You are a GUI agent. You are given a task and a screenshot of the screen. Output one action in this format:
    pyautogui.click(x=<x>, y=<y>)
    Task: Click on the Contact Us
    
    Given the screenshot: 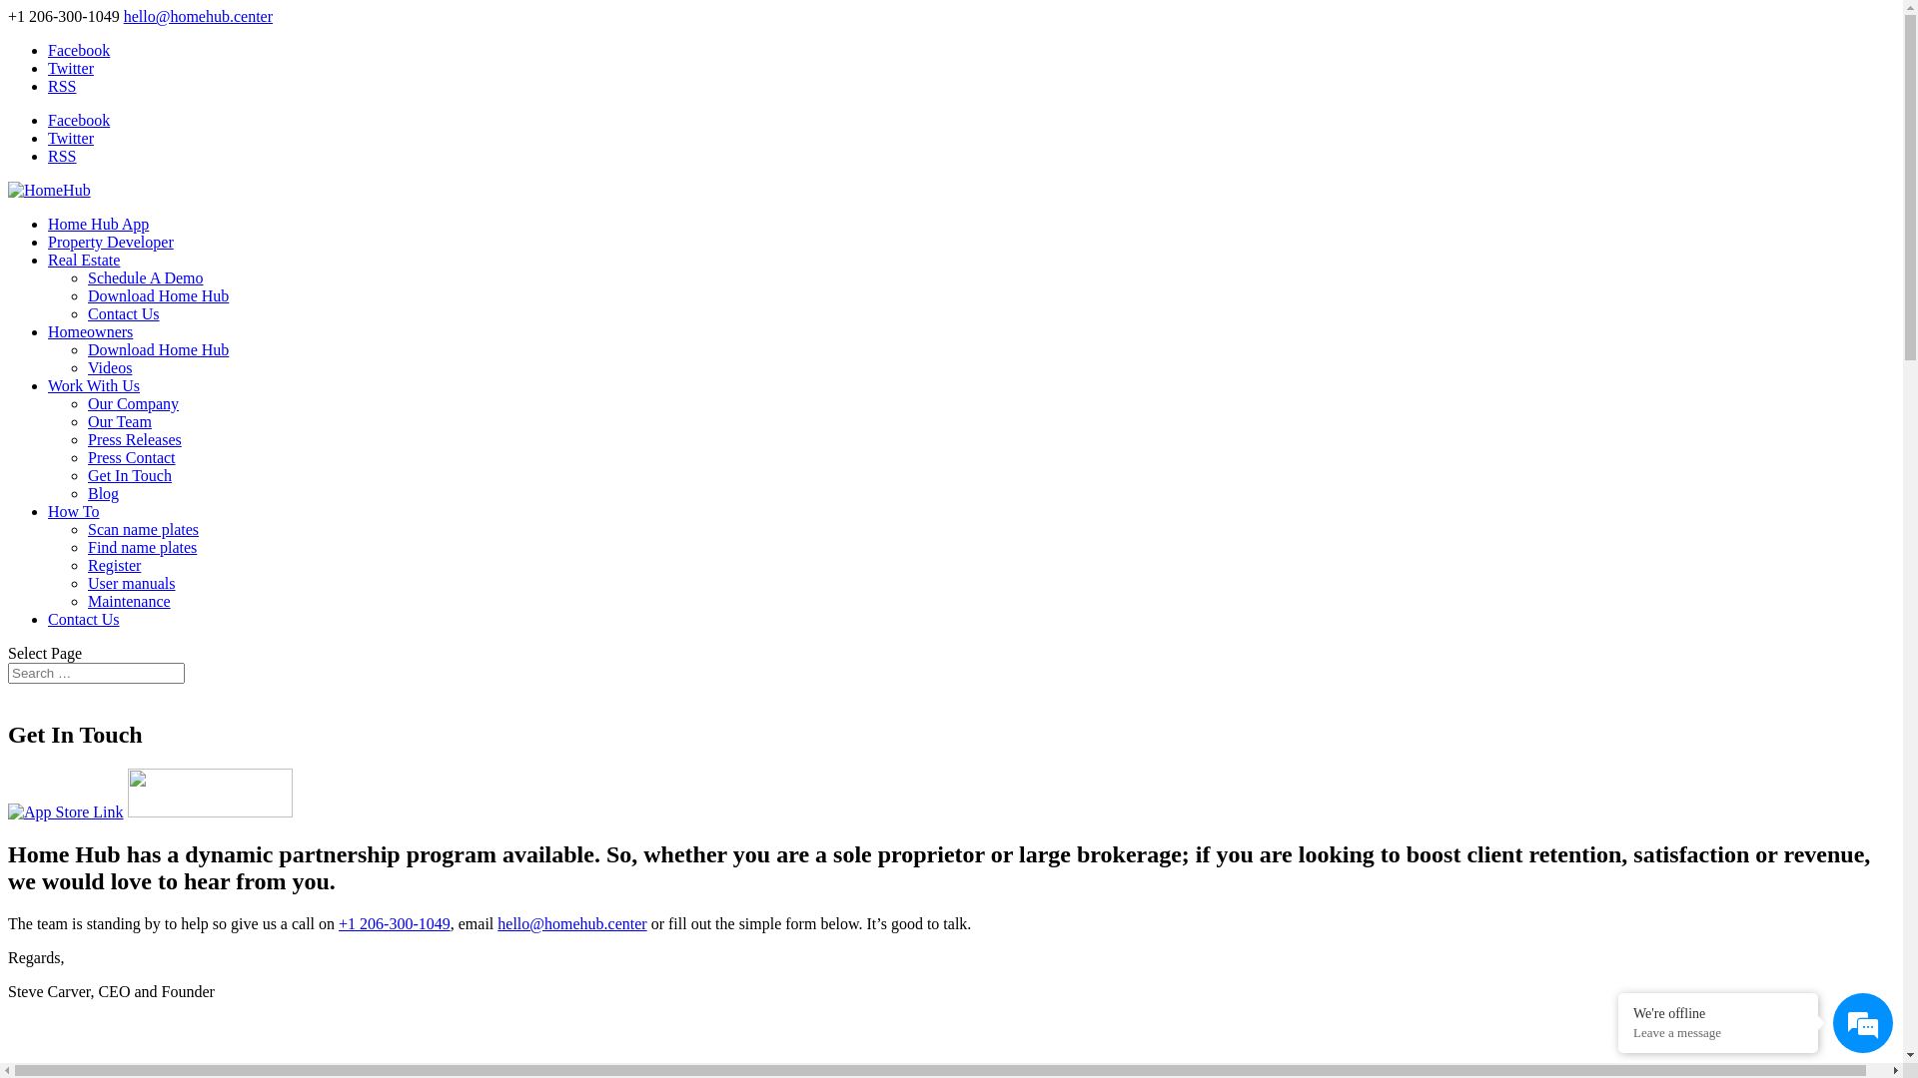 What is the action you would take?
    pyautogui.click(x=84, y=619)
    